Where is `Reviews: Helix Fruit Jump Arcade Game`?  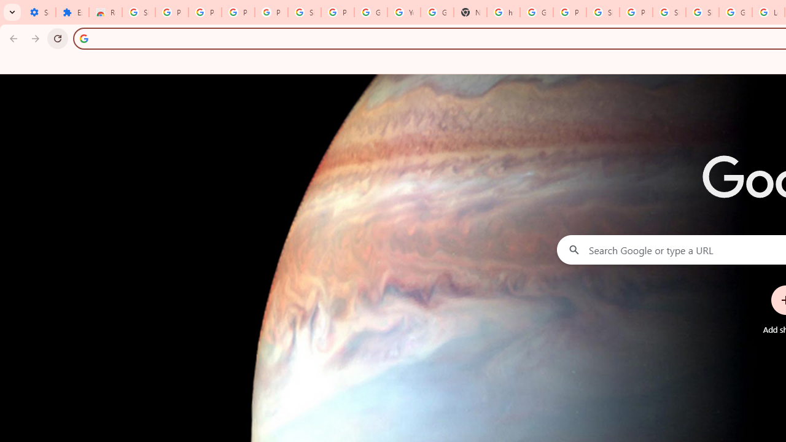 Reviews: Helix Fruit Jump Arcade Game is located at coordinates (105, 12).